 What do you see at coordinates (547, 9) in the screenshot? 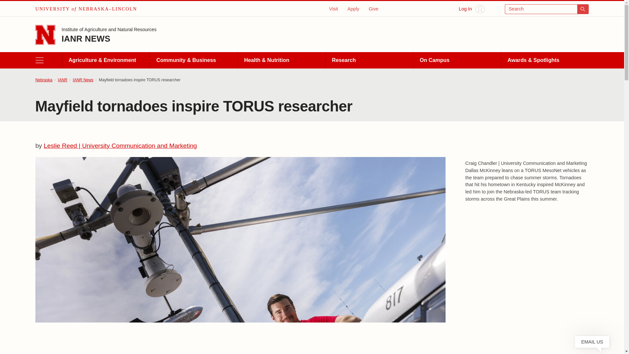
I see `Search` at bounding box center [547, 9].